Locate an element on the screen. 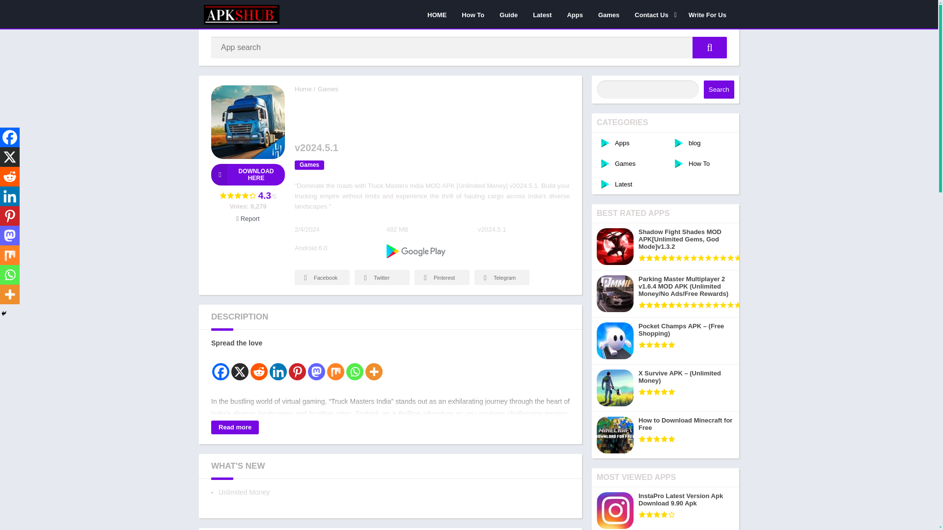 This screenshot has width=943, height=530. Games is located at coordinates (309, 165).